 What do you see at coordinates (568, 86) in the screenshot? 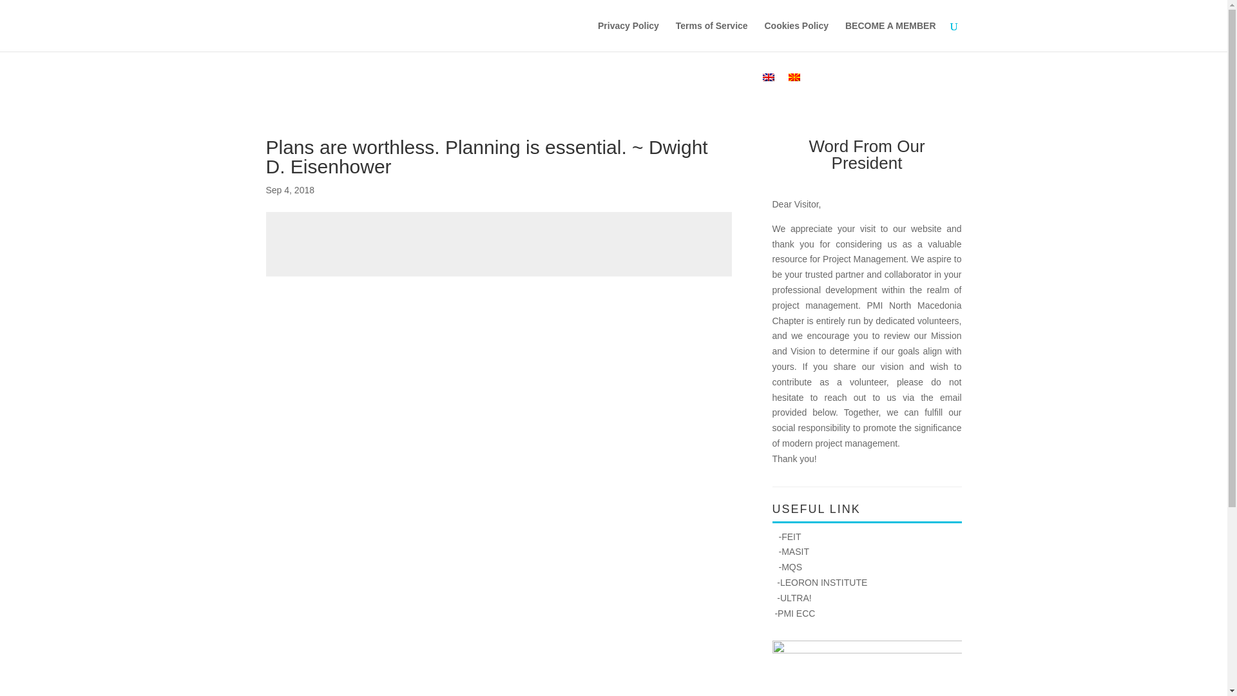
I see `Profesional Development` at bounding box center [568, 86].